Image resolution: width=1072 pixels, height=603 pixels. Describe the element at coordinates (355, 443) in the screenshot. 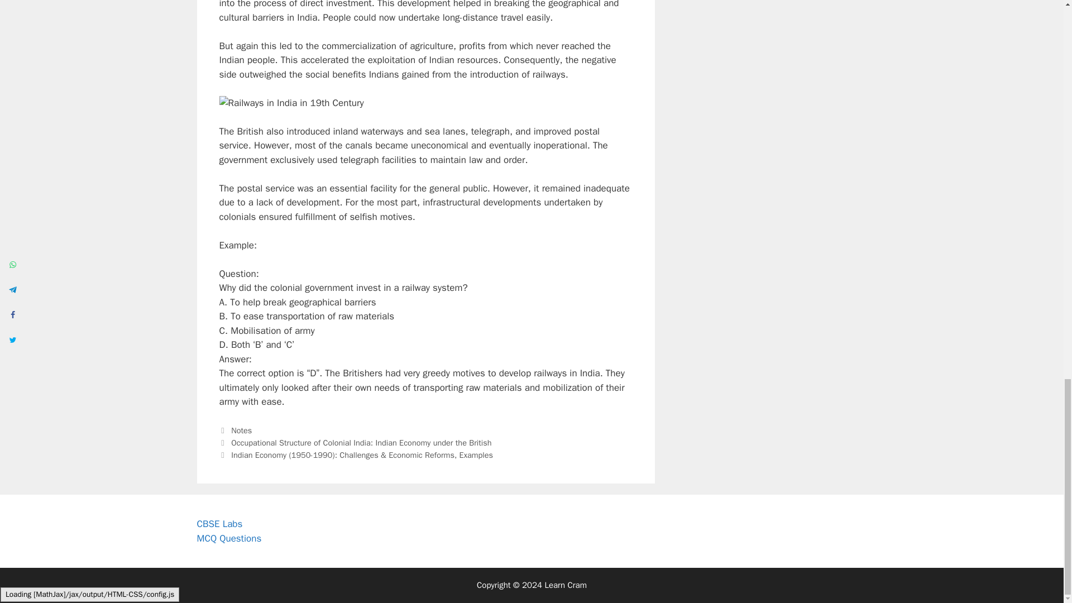

I see `Previous` at that location.